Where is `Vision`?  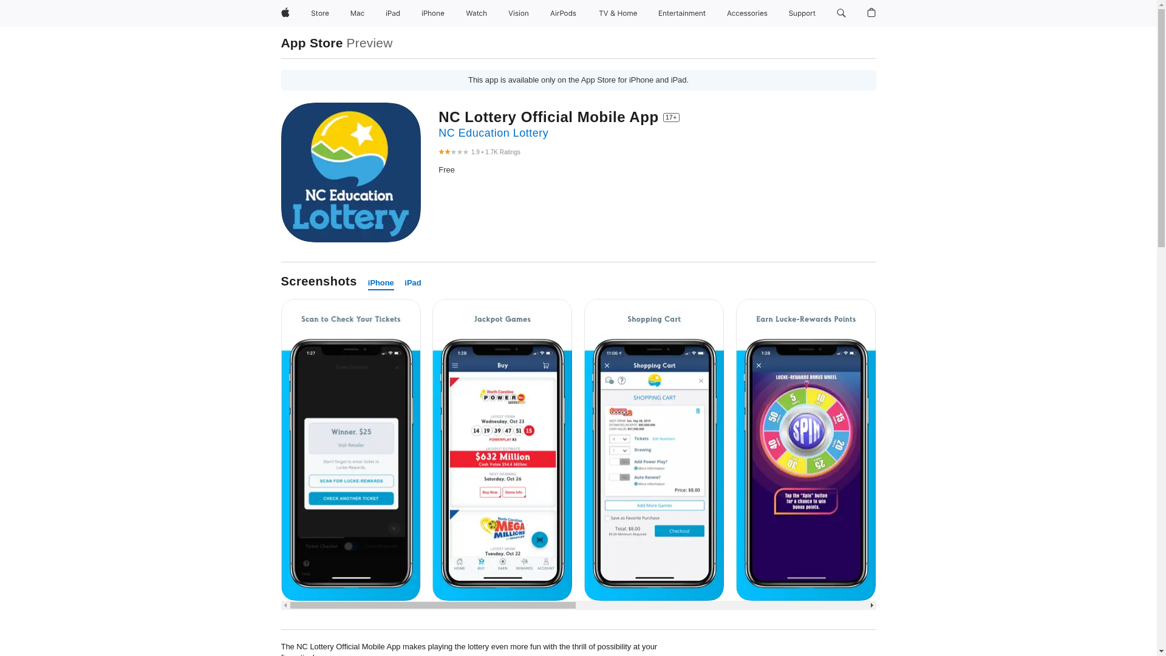
Vision is located at coordinates (519, 13).